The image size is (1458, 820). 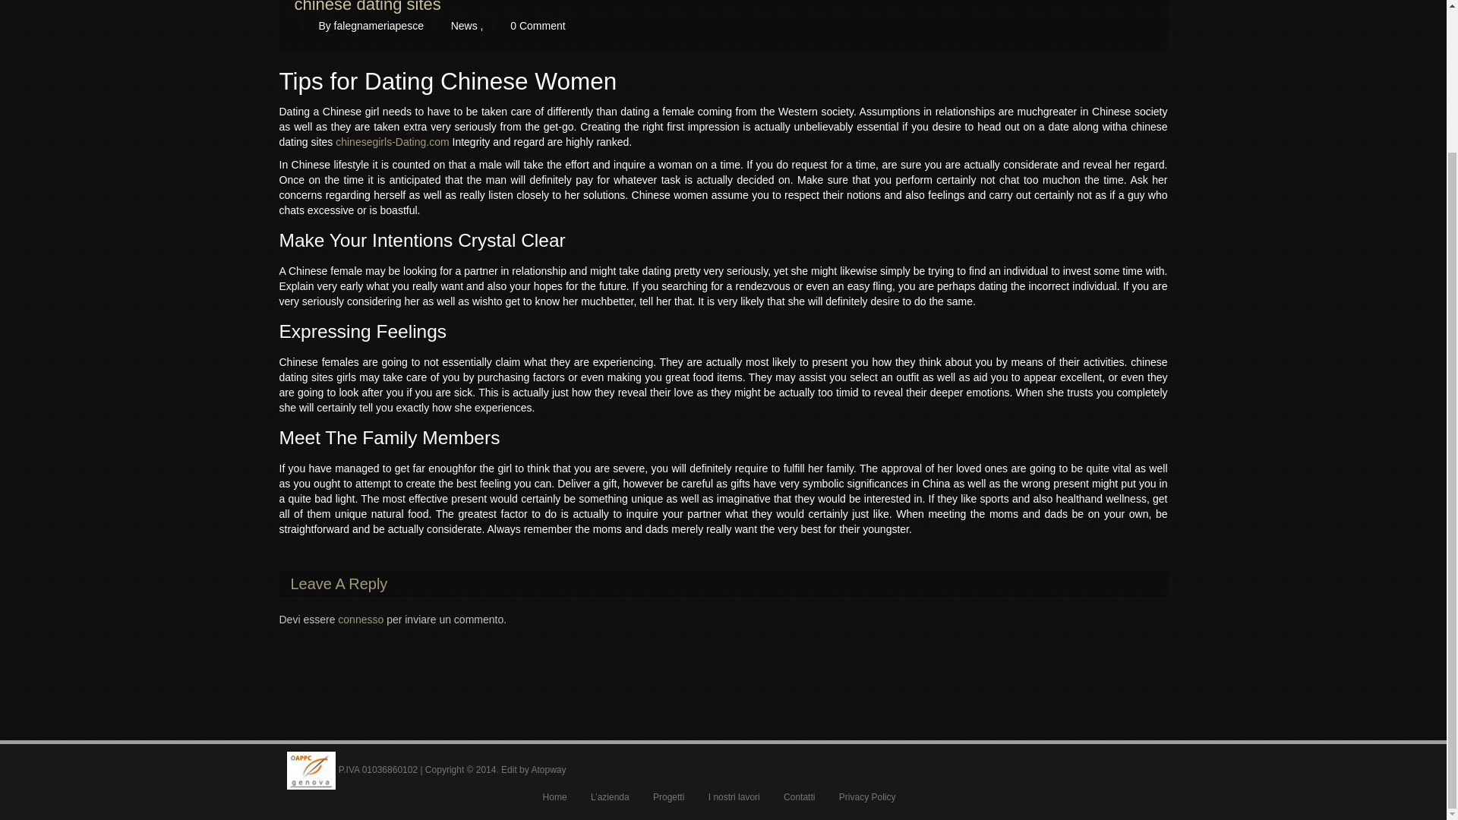 What do you see at coordinates (538, 26) in the screenshot?
I see `0 Comment` at bounding box center [538, 26].